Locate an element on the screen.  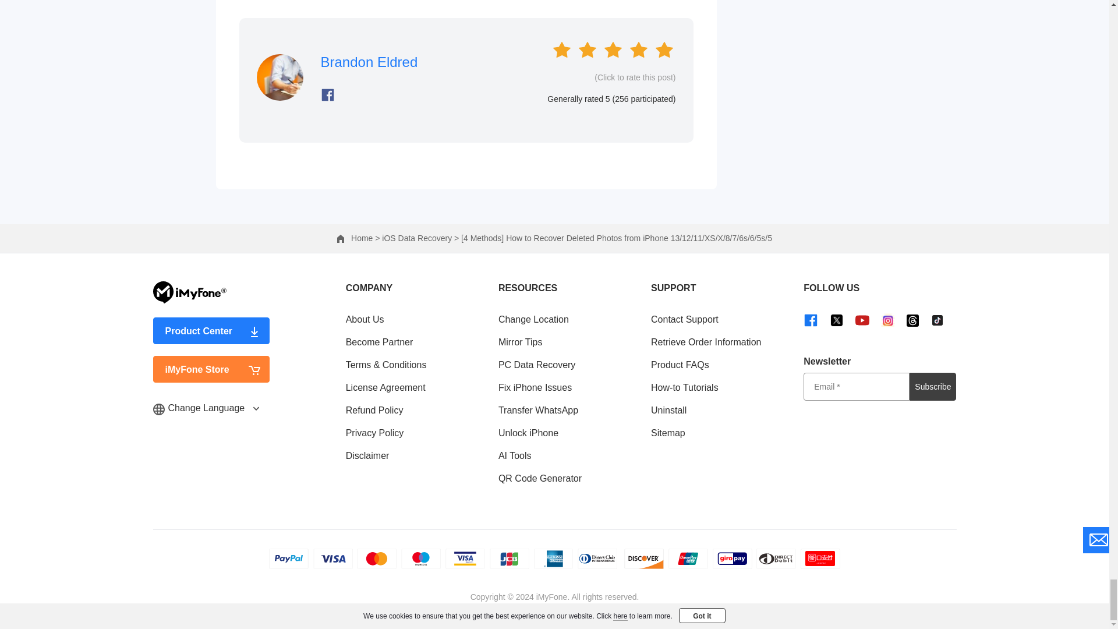
ins is located at coordinates (887, 319).